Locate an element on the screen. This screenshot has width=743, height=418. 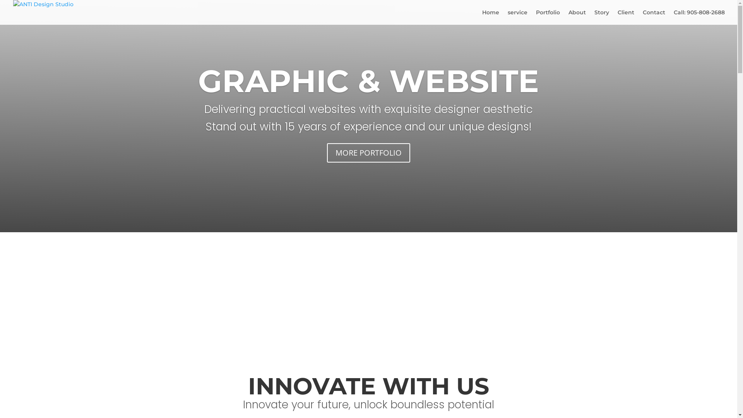
Story is located at coordinates (602, 17).